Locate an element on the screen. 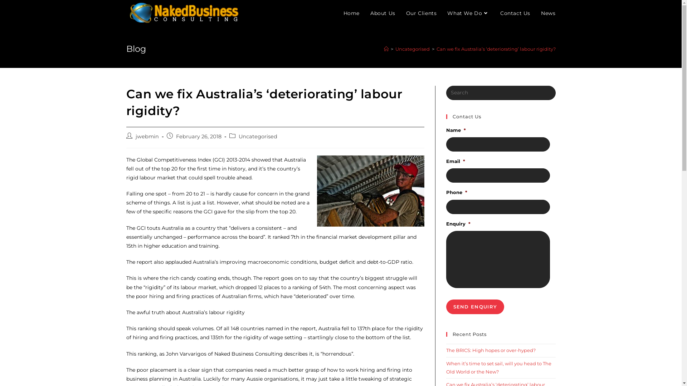  What We Do is located at coordinates (468, 13).